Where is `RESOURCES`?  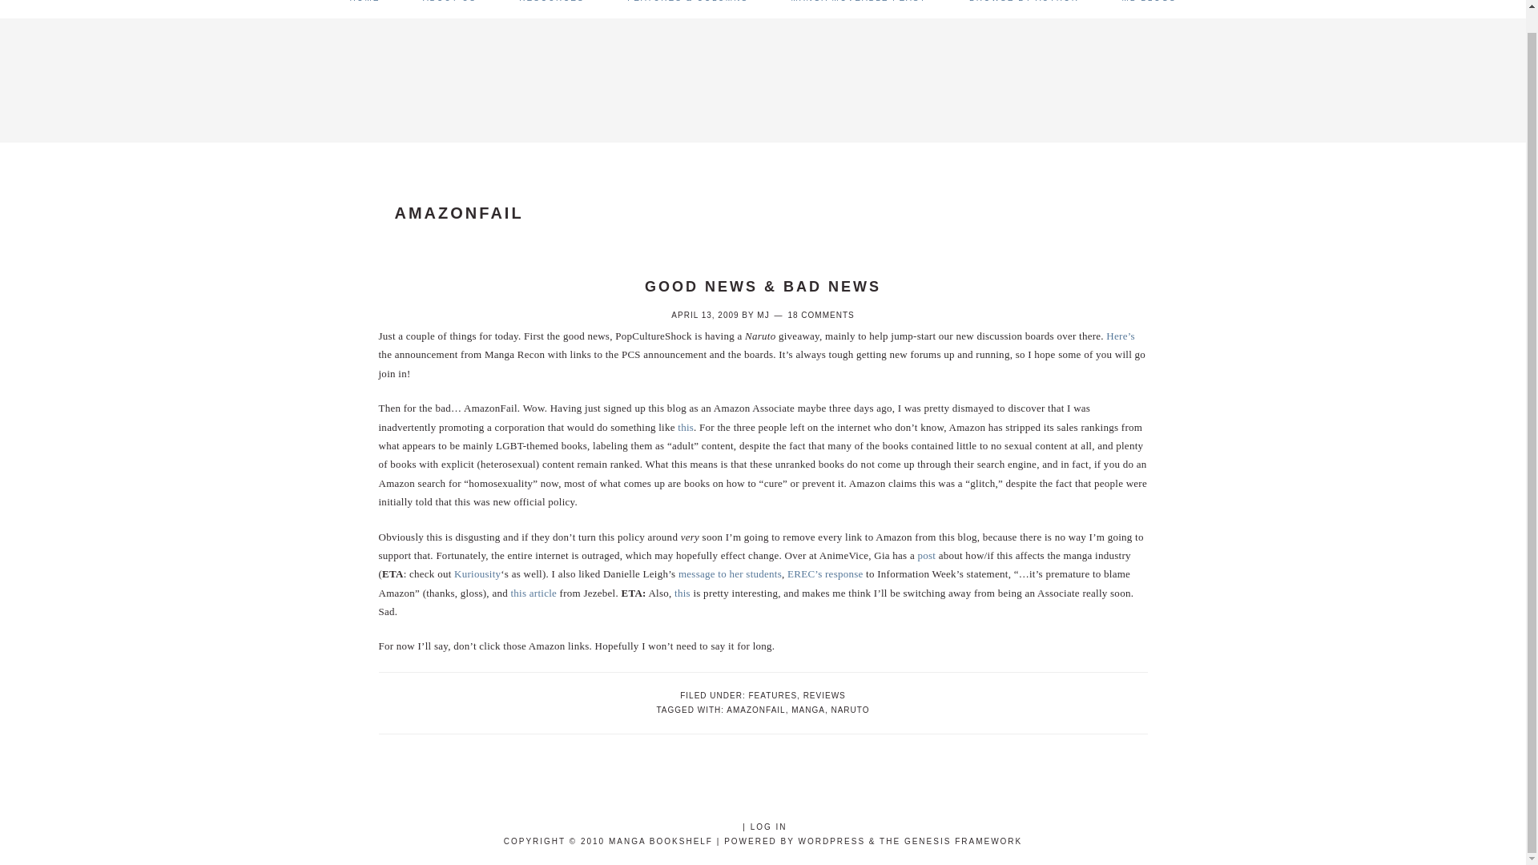
RESOURCES is located at coordinates (551, 9).